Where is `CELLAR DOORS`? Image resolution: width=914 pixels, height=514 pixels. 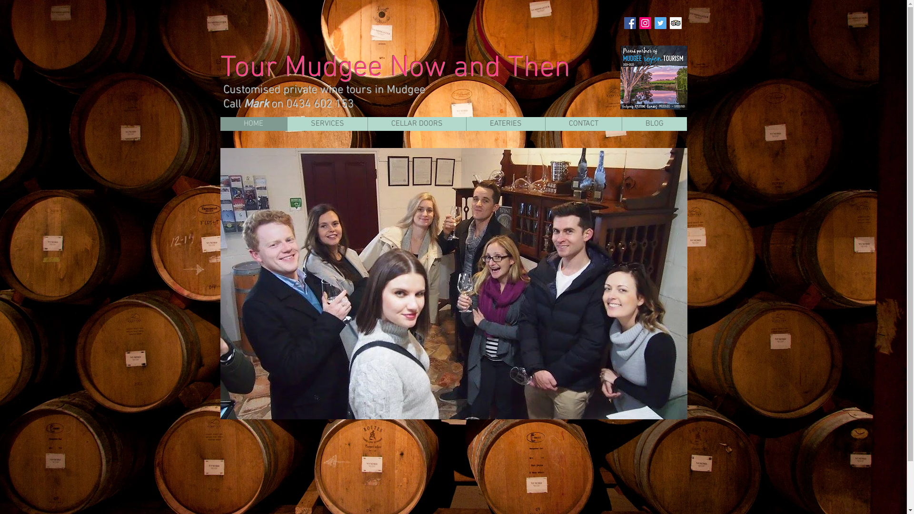
CELLAR DOORS is located at coordinates (417, 124).